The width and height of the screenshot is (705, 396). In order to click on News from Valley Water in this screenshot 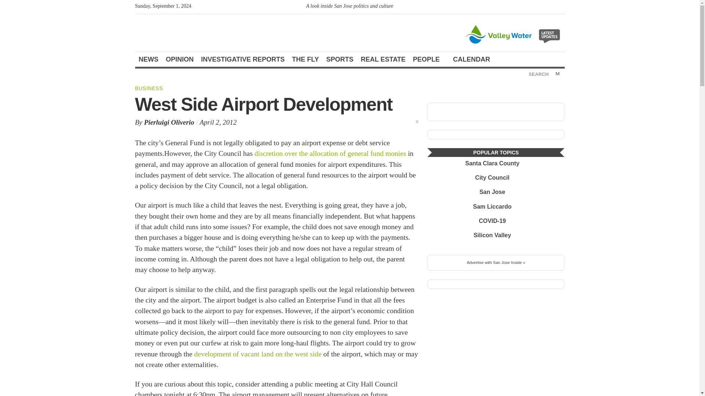, I will do `click(514, 34)`.